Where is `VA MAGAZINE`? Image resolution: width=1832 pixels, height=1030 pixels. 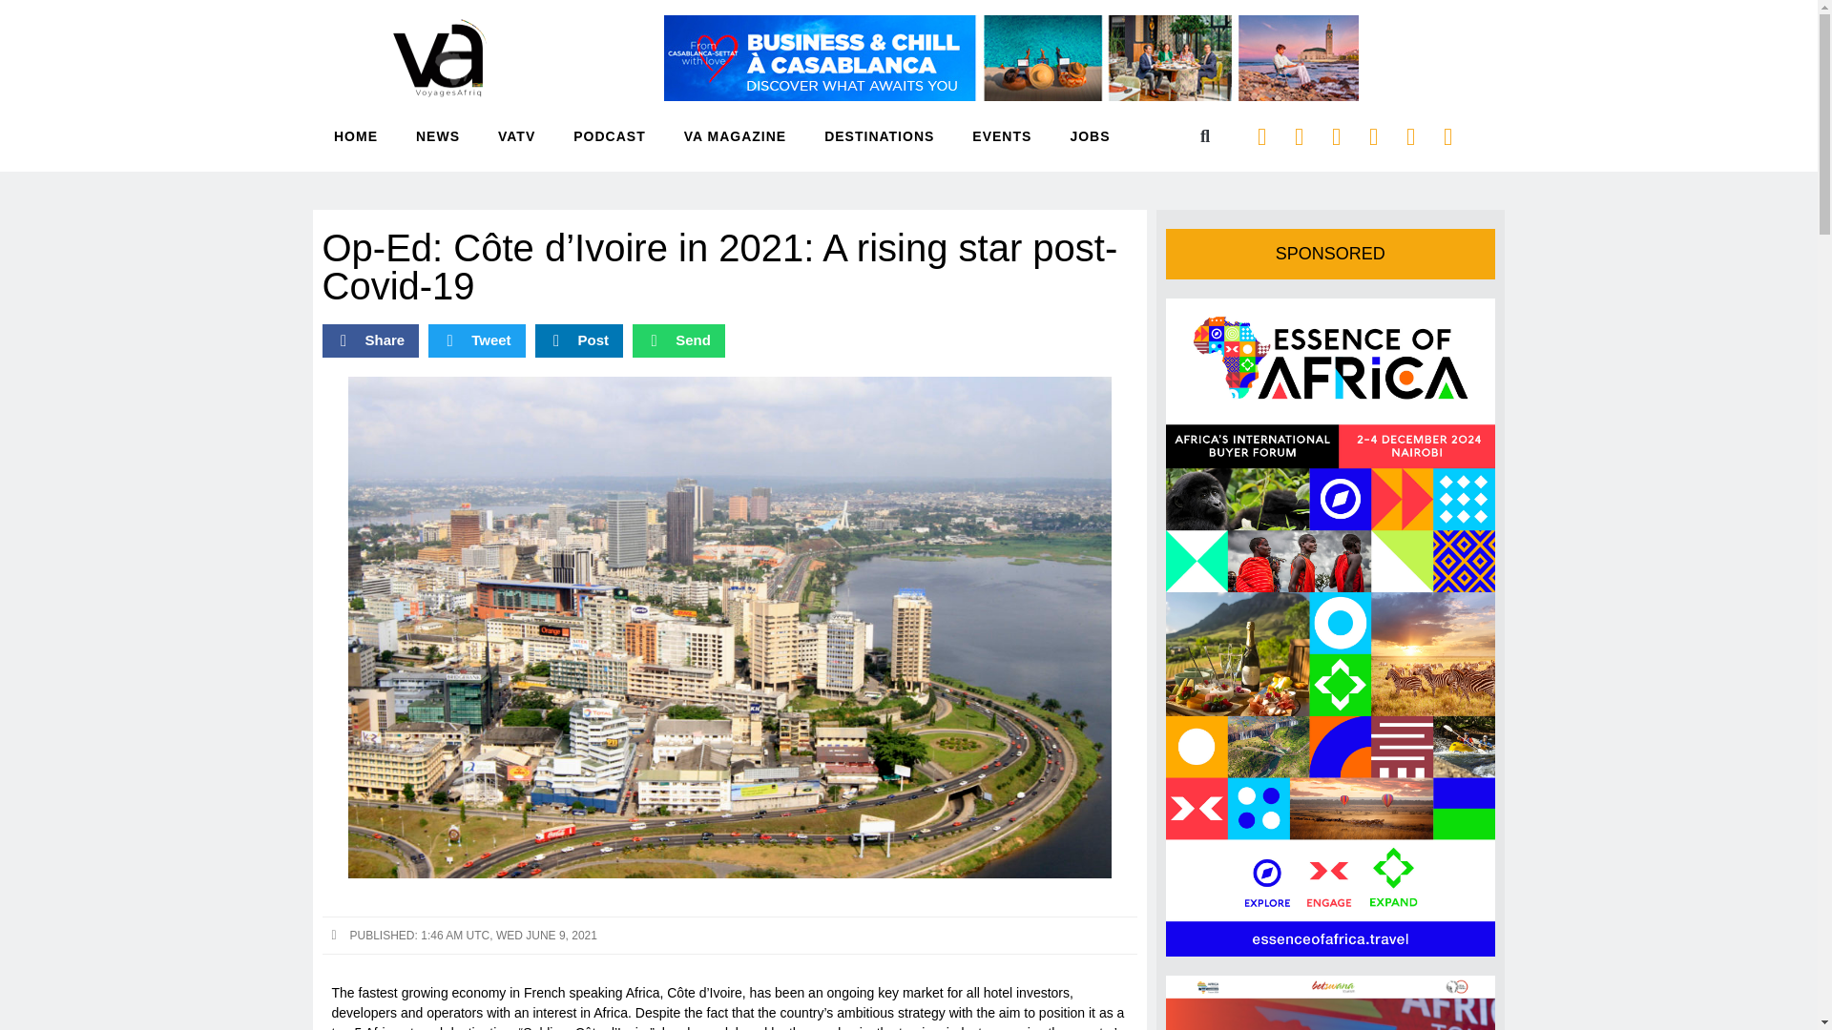
VA MAGAZINE is located at coordinates (735, 135).